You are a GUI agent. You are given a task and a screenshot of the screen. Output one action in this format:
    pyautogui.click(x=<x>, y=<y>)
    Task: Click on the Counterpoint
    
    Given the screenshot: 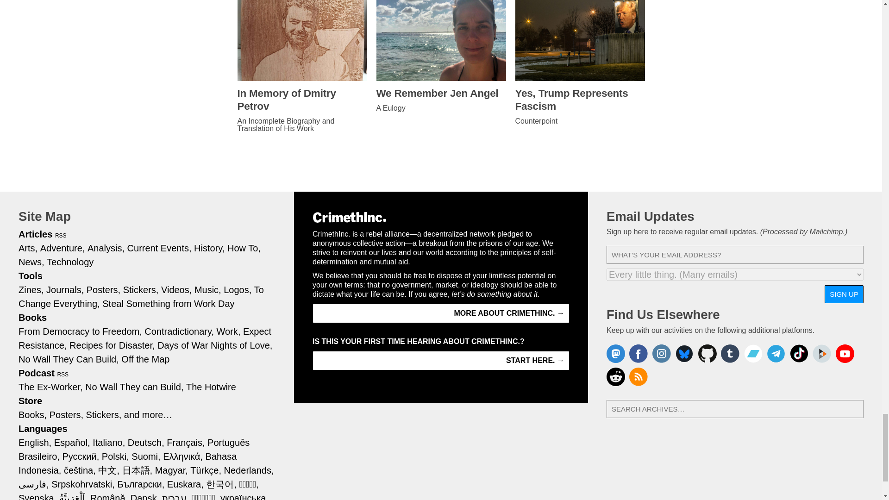 What is the action you would take?
    pyautogui.click(x=580, y=121)
    